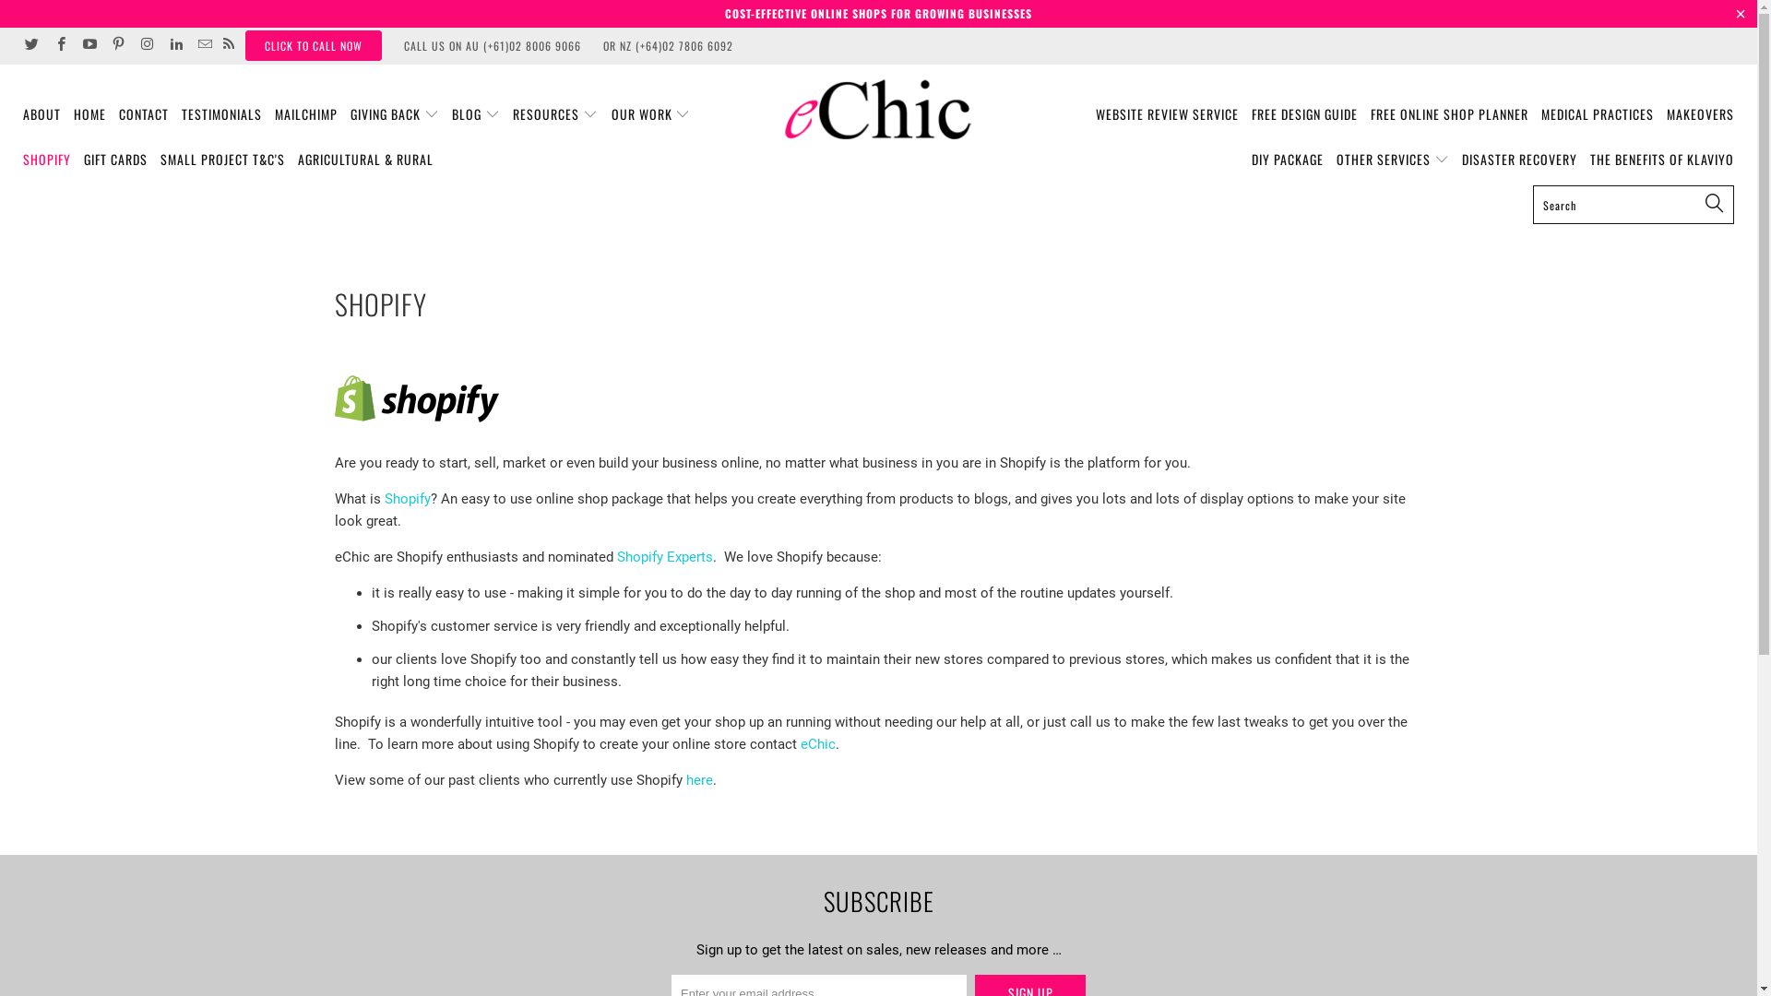 The width and height of the screenshot is (1771, 996). I want to click on CALL US ON AU (+61)02 8006 9066, so click(493, 46).